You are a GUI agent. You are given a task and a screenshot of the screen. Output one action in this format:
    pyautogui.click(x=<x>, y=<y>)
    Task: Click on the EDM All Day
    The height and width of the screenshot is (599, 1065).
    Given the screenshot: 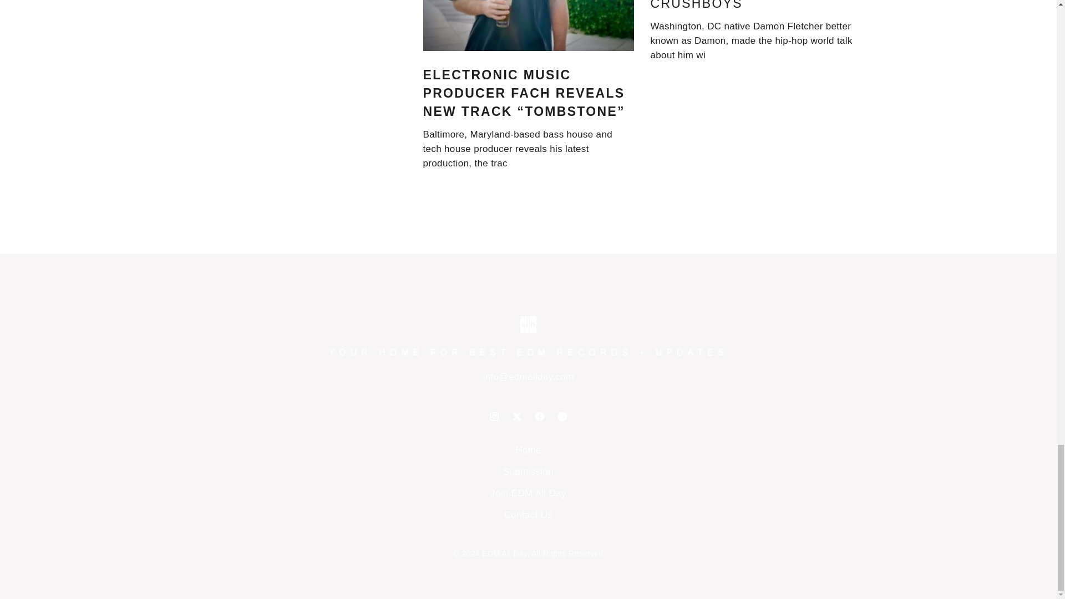 What is the action you would take?
    pyautogui.click(x=505, y=554)
    